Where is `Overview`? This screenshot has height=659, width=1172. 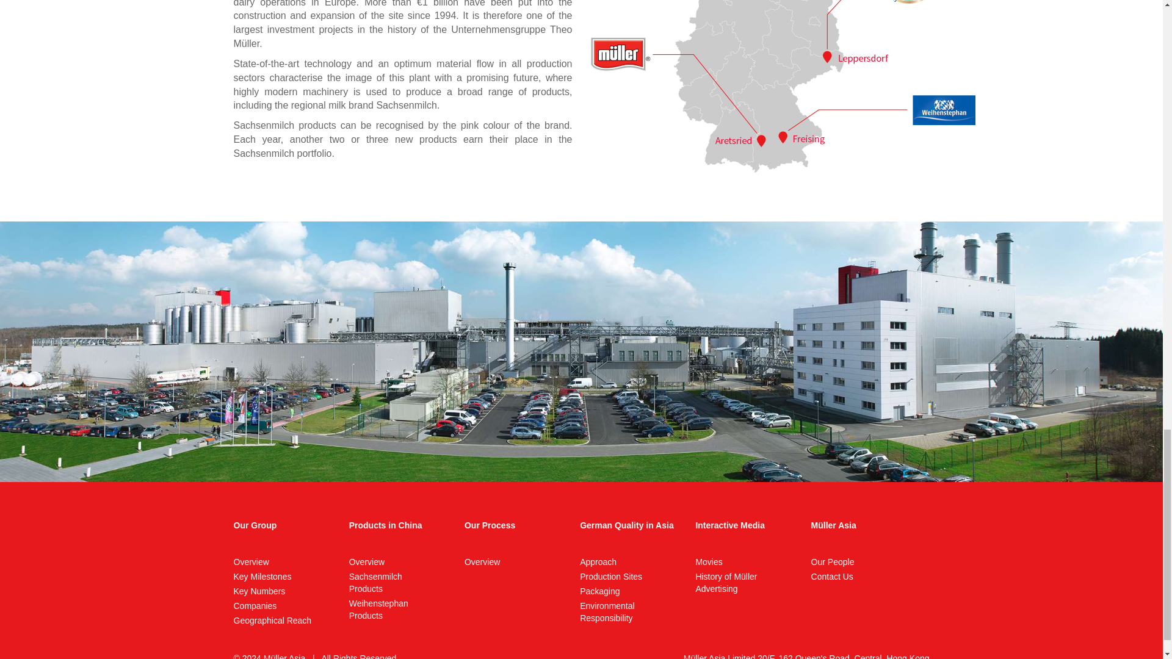
Overview is located at coordinates (366, 561).